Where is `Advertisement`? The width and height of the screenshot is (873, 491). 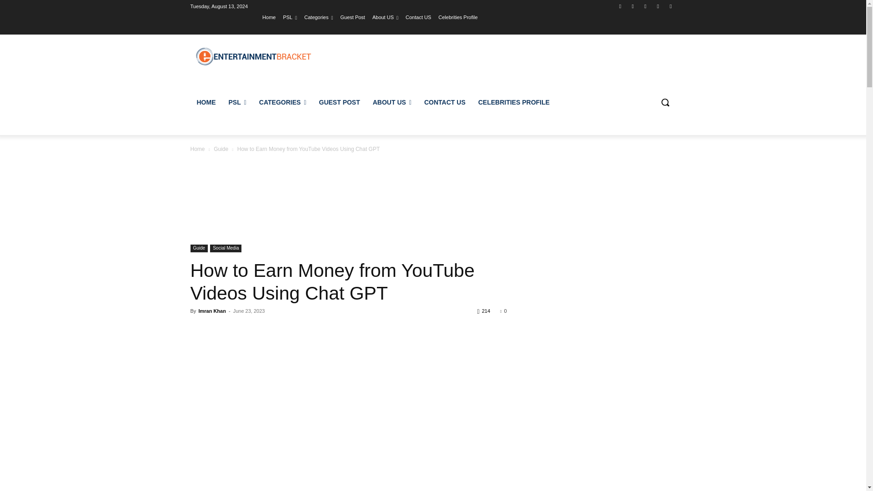
Advertisement is located at coordinates (348, 201).